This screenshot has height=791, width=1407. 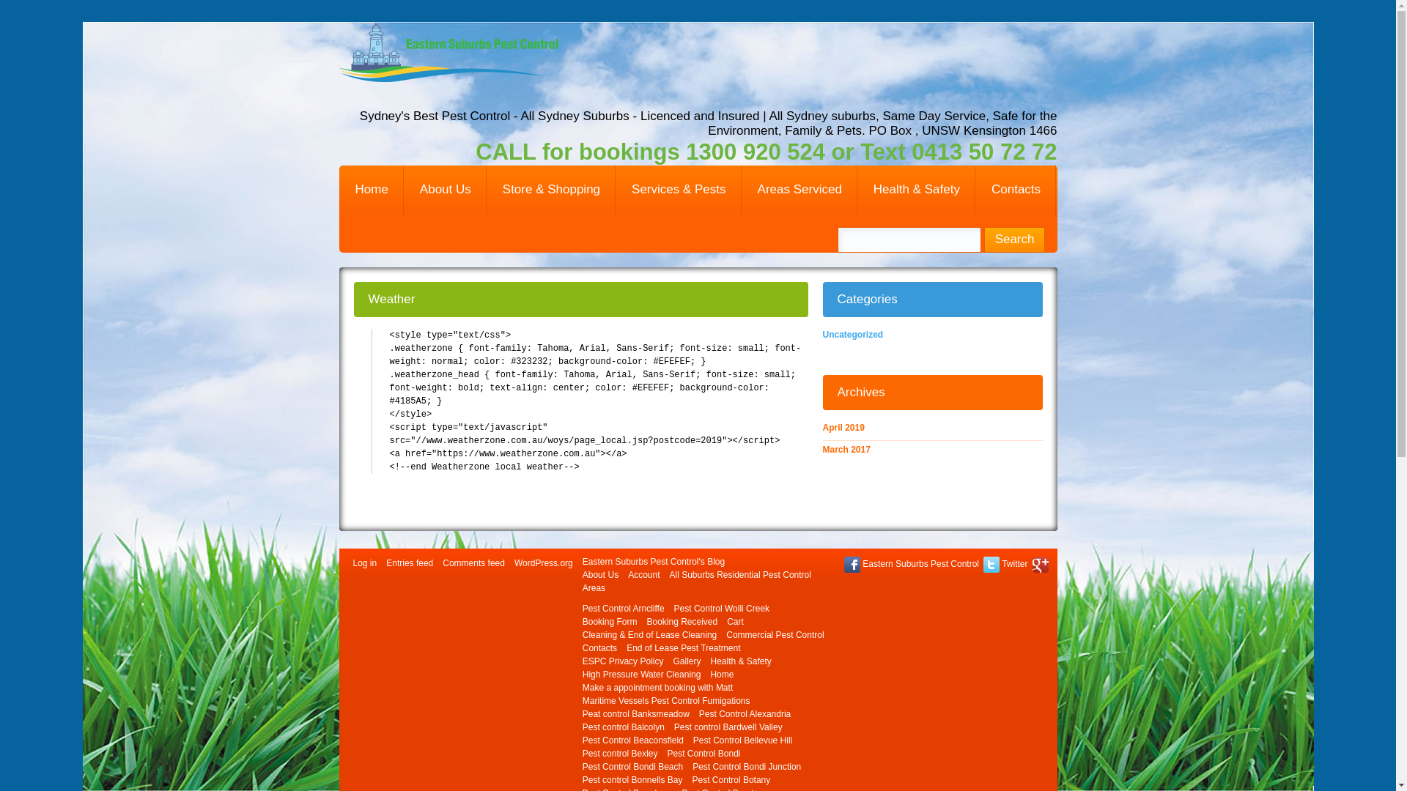 I want to click on Pest control Bardwell Valley, so click(x=728, y=727).